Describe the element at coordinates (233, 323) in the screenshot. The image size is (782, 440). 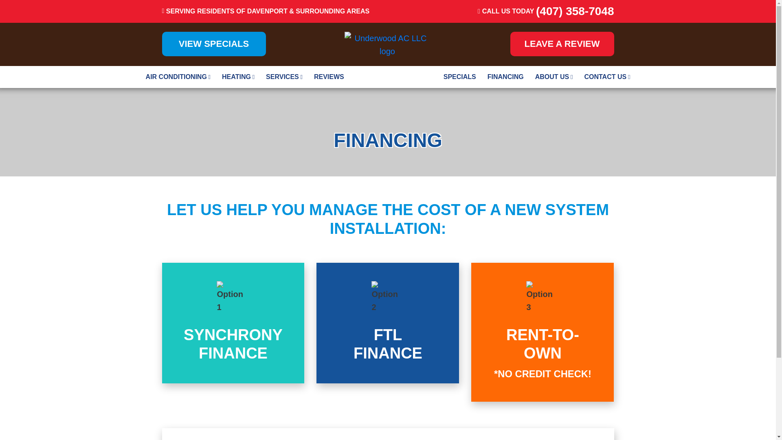
I see `REVIEWS` at that location.